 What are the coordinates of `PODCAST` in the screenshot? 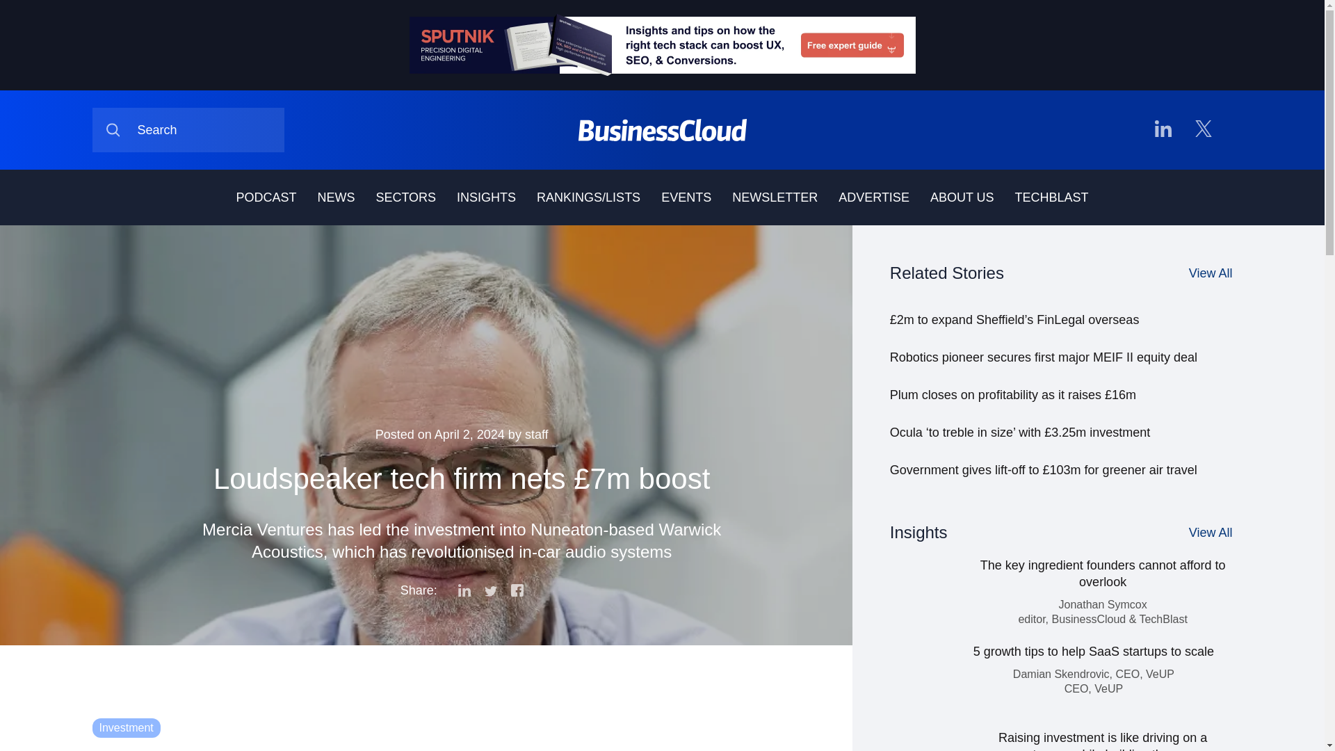 It's located at (266, 197).